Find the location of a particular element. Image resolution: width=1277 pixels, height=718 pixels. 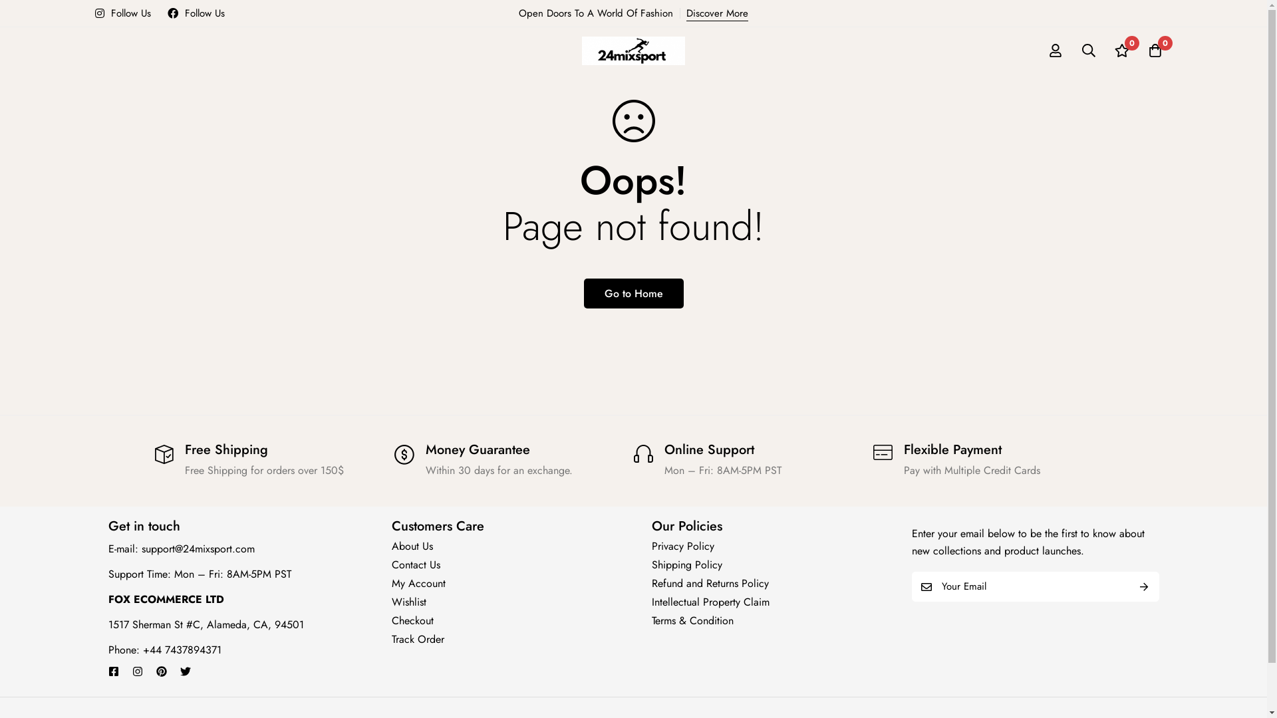

Subscribe is located at coordinates (1144, 586).